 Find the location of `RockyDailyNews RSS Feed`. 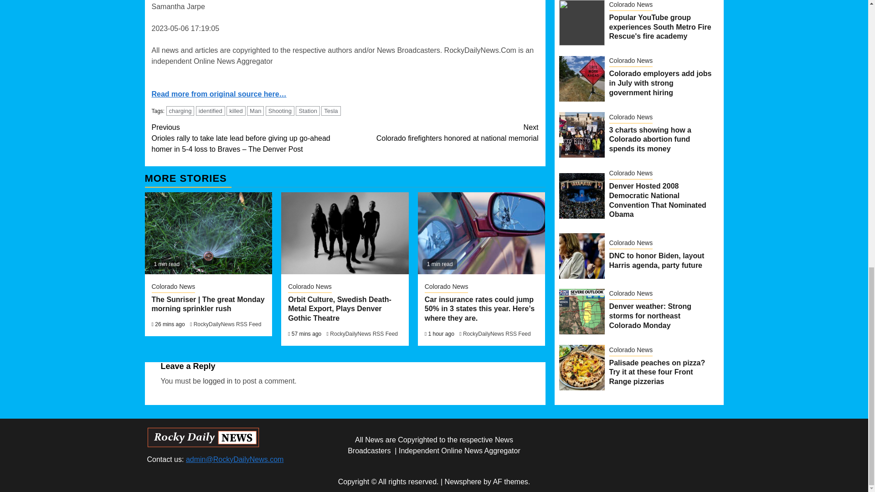

RockyDailyNews RSS Feed is located at coordinates (497, 333).